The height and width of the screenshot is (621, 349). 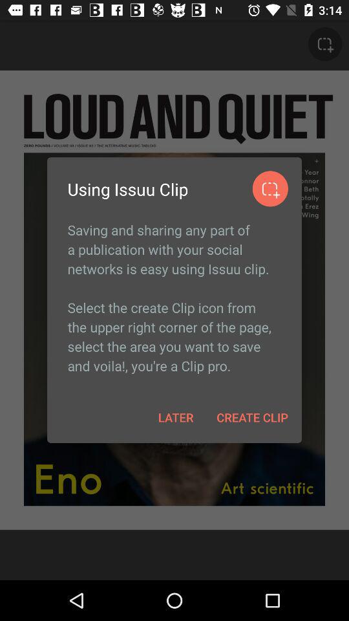 I want to click on turn on the saving and sharing item, so click(x=174, y=298).